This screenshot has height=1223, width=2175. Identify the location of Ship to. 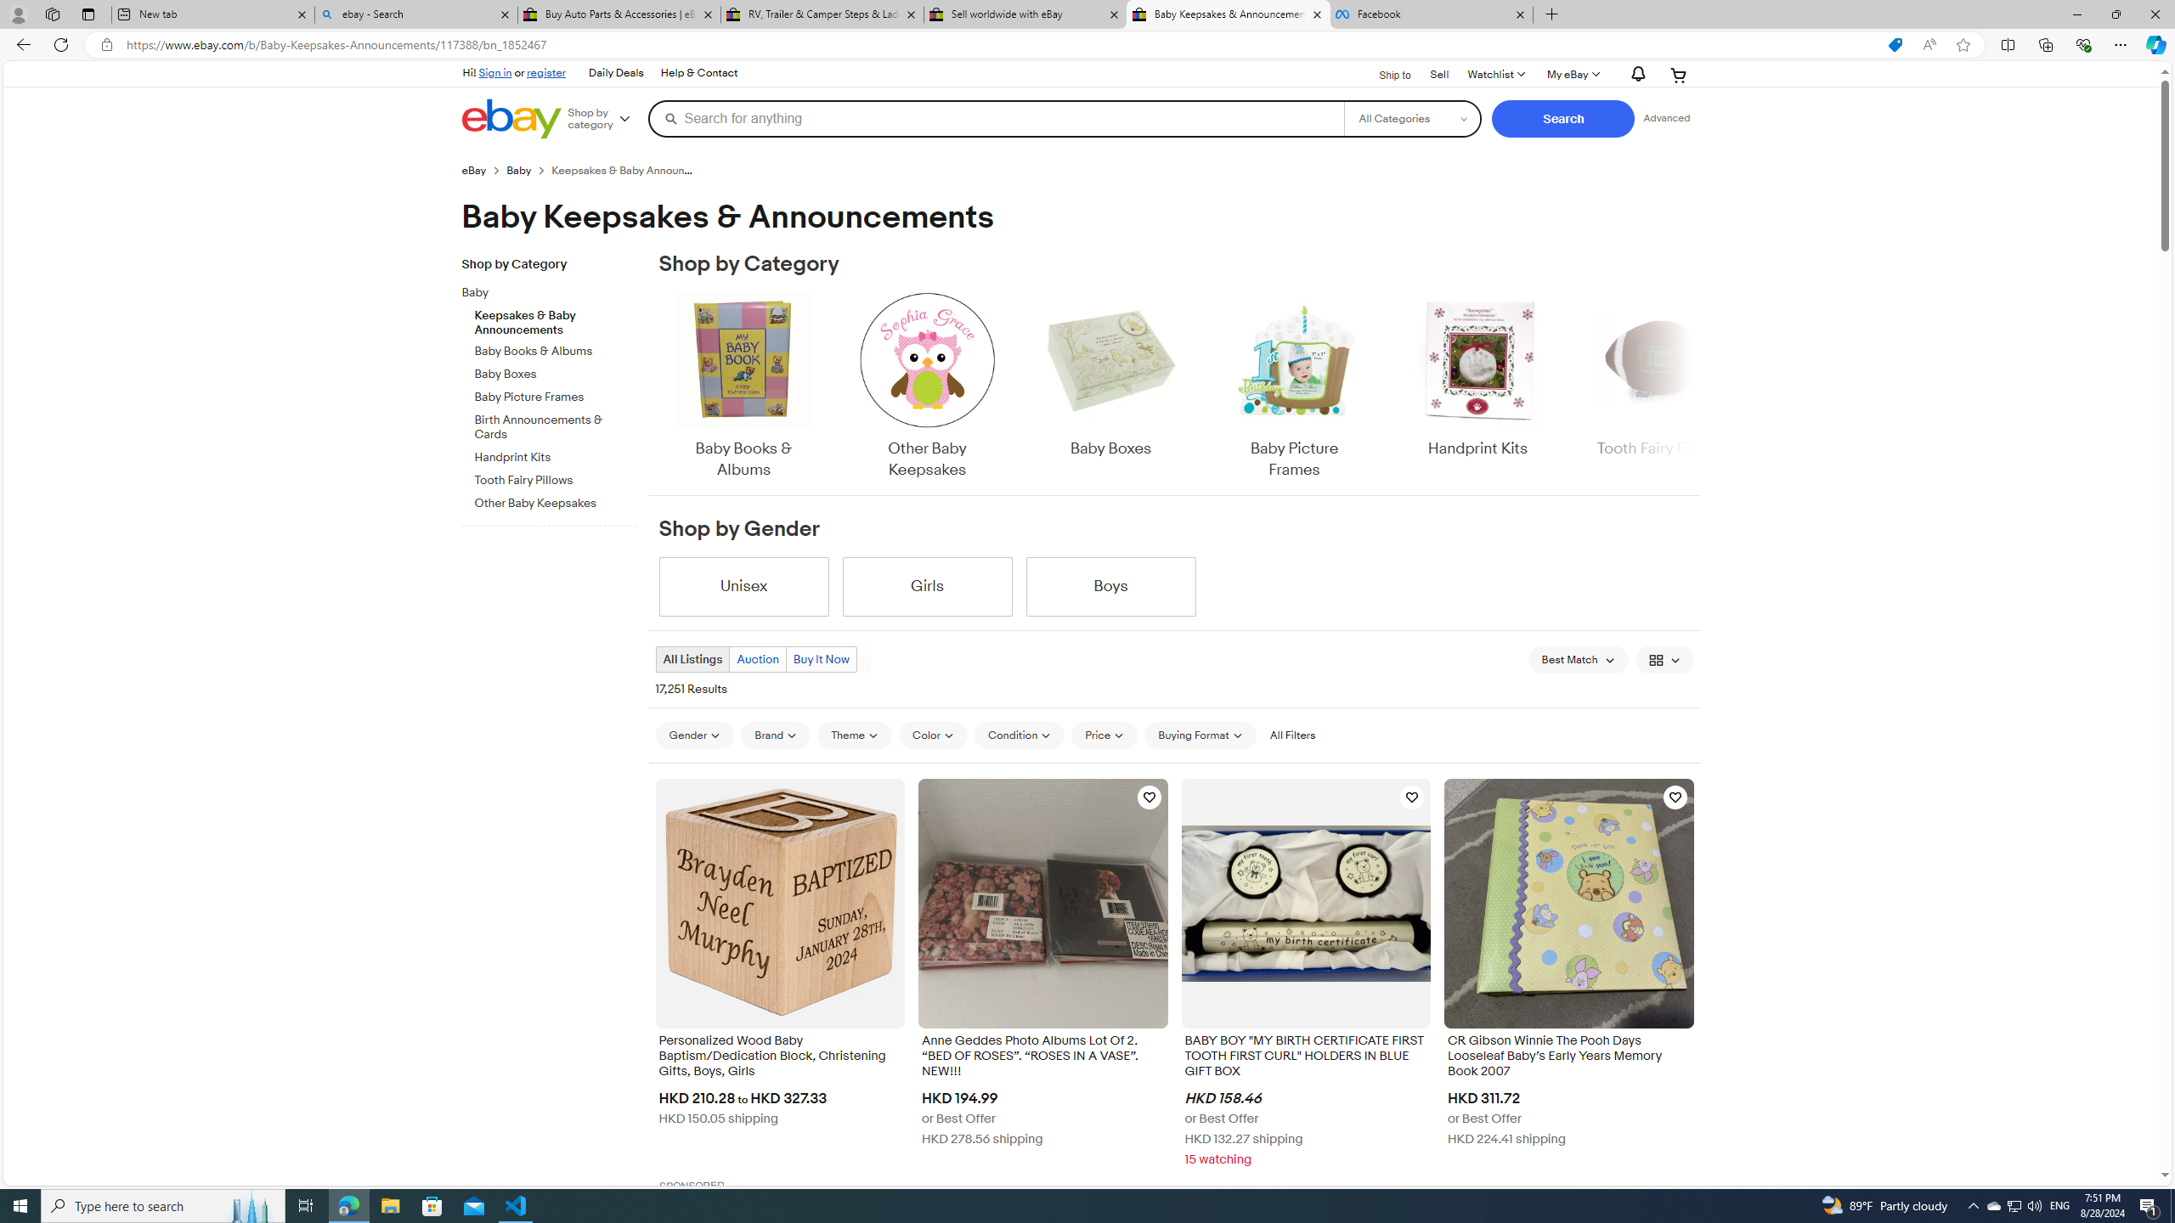
(1384, 76).